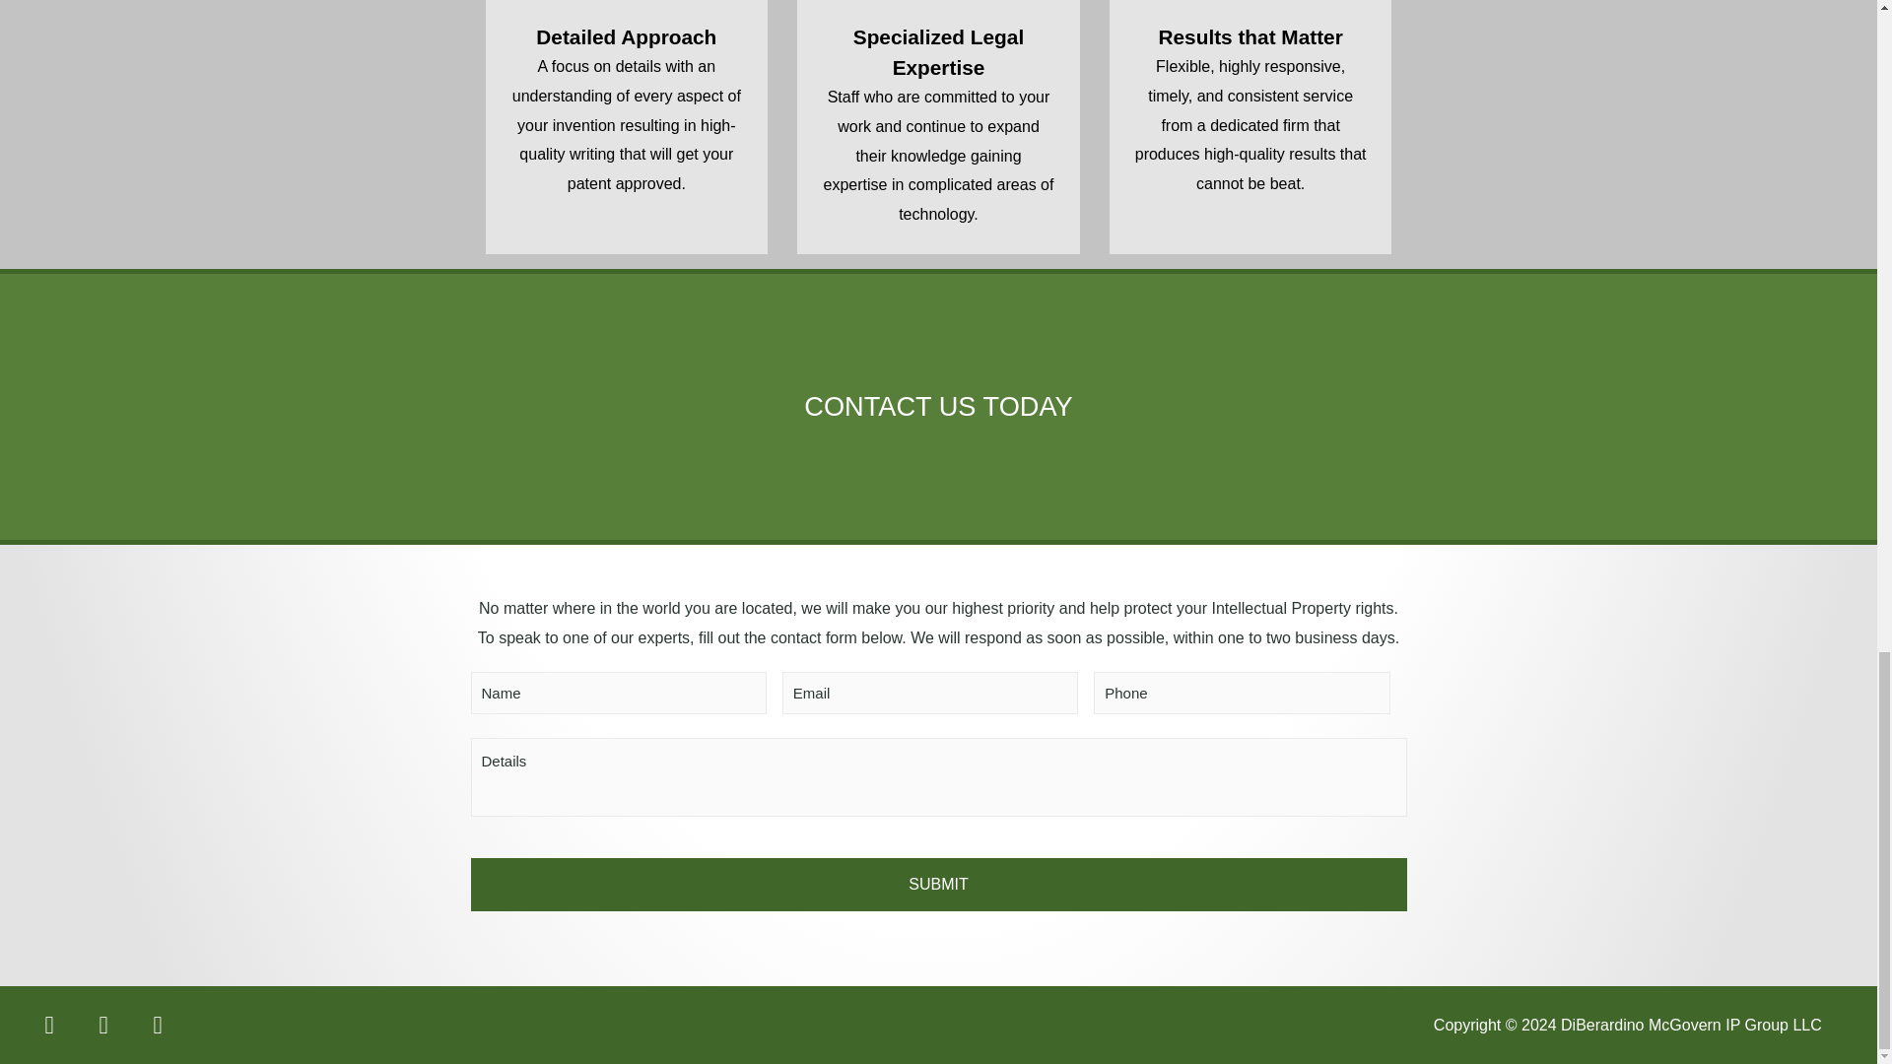 The image size is (1892, 1064). Describe the element at coordinates (48, 1025) in the screenshot. I see `Facebook` at that location.